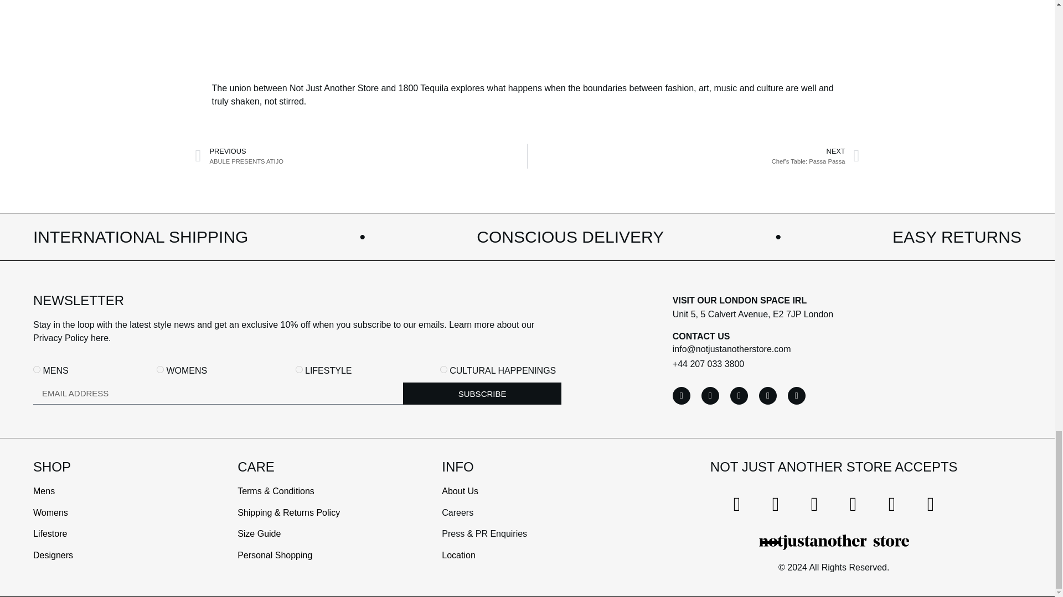  Describe the element at coordinates (533, 523) in the screenshot. I see `Page 14` at that location.